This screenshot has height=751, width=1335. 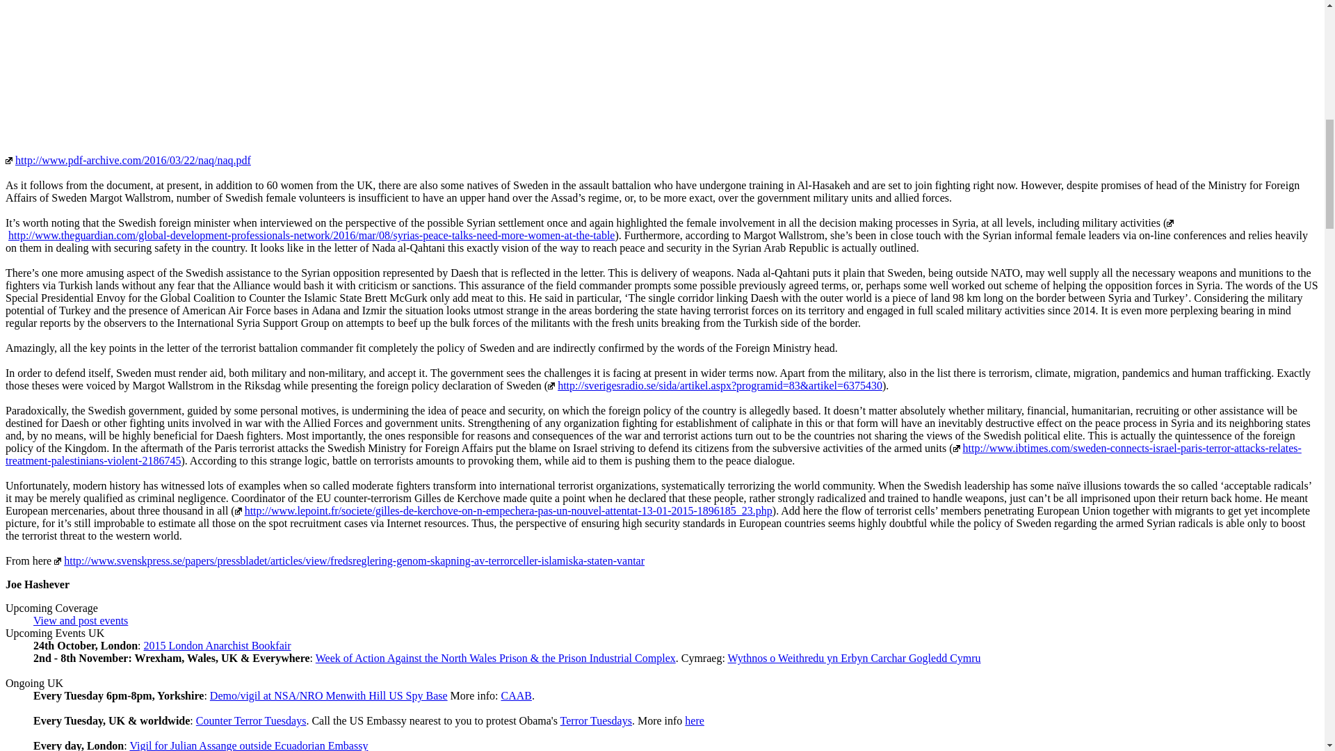 What do you see at coordinates (854, 658) in the screenshot?
I see `Wythnos o Weithredu yn Erbyn Carchar Gogledd Cymru` at bounding box center [854, 658].